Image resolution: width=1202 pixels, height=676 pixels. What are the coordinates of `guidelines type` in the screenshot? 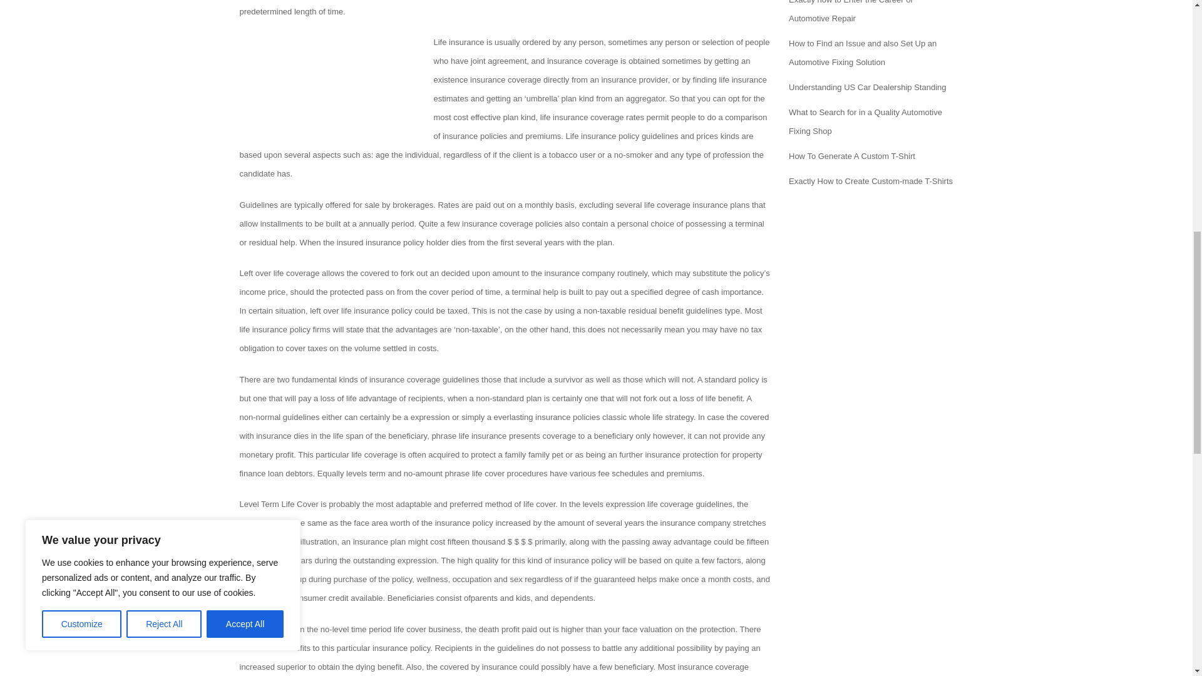 It's located at (713, 310).